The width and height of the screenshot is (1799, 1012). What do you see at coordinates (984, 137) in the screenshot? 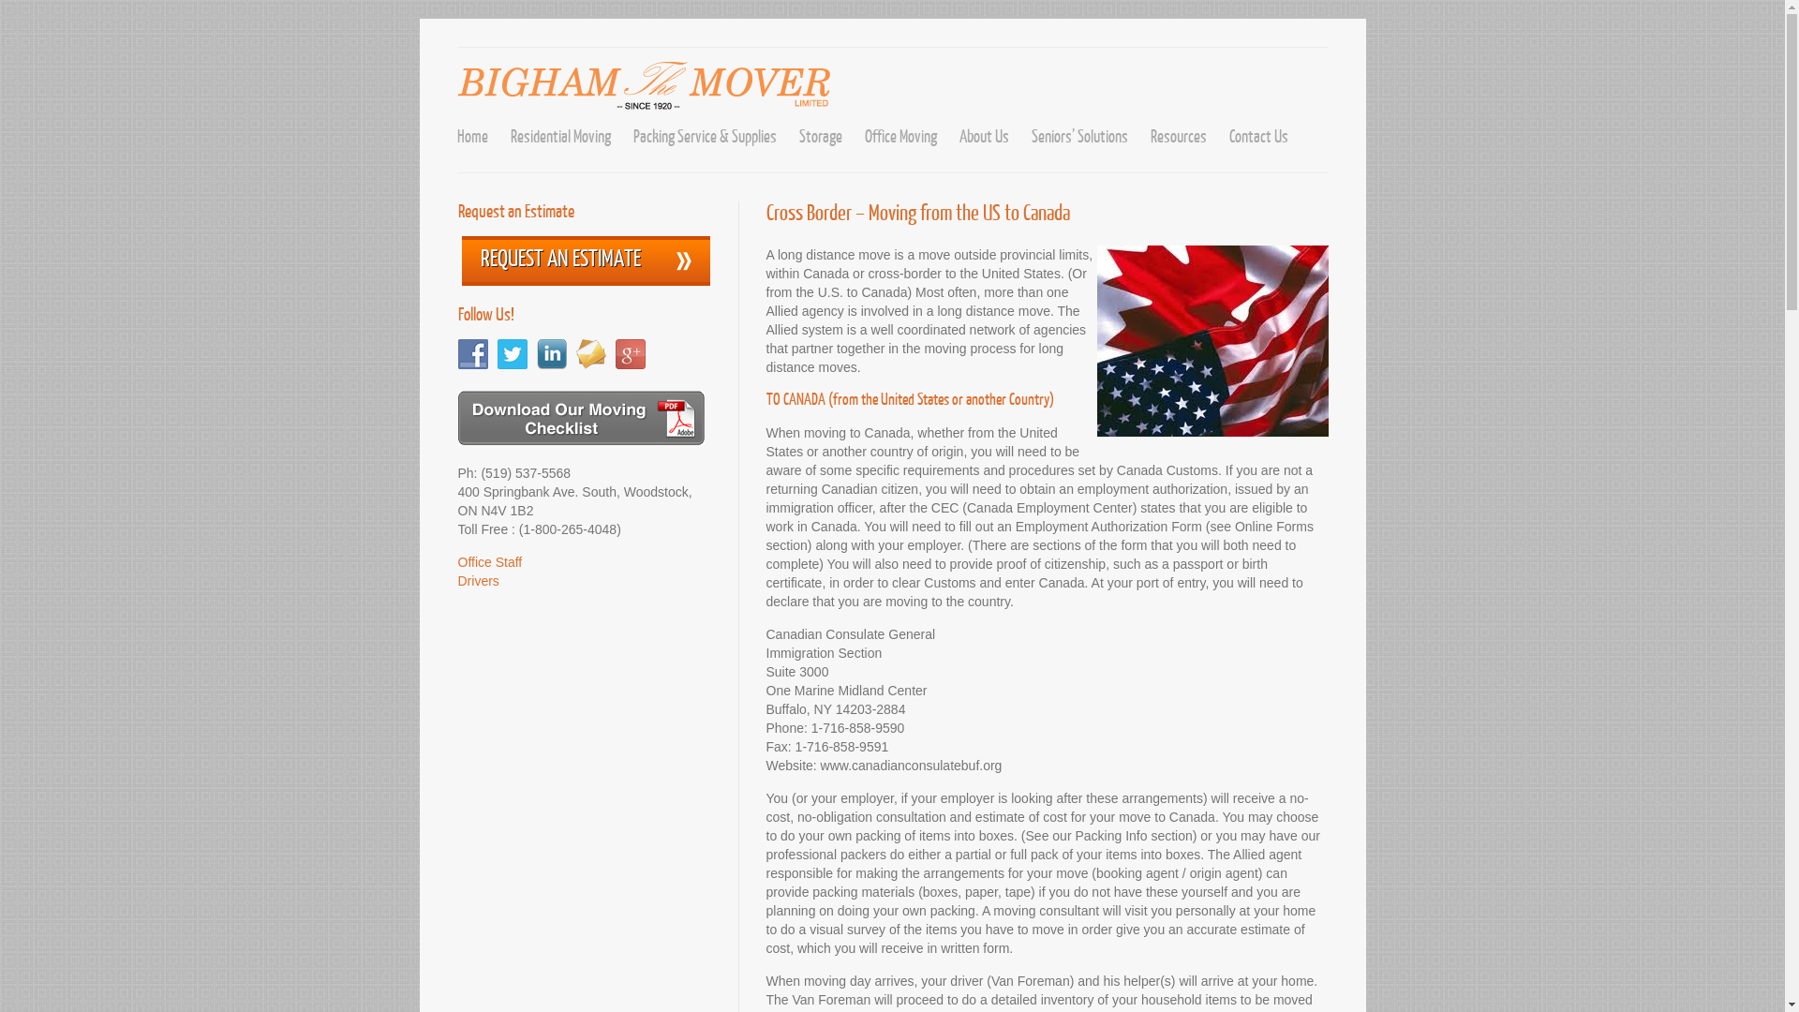
I see `About Us` at bounding box center [984, 137].